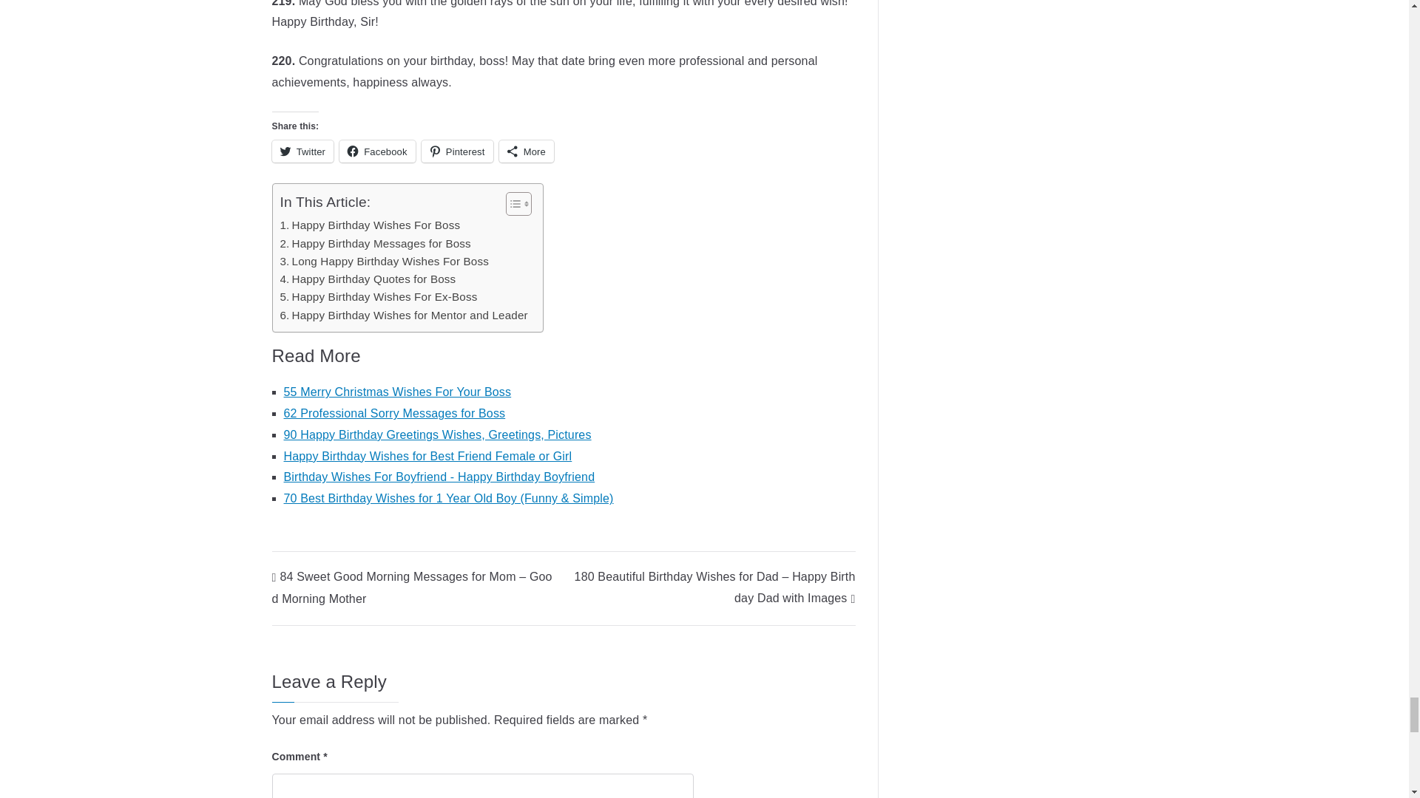 The image size is (1420, 798). I want to click on More, so click(527, 151).